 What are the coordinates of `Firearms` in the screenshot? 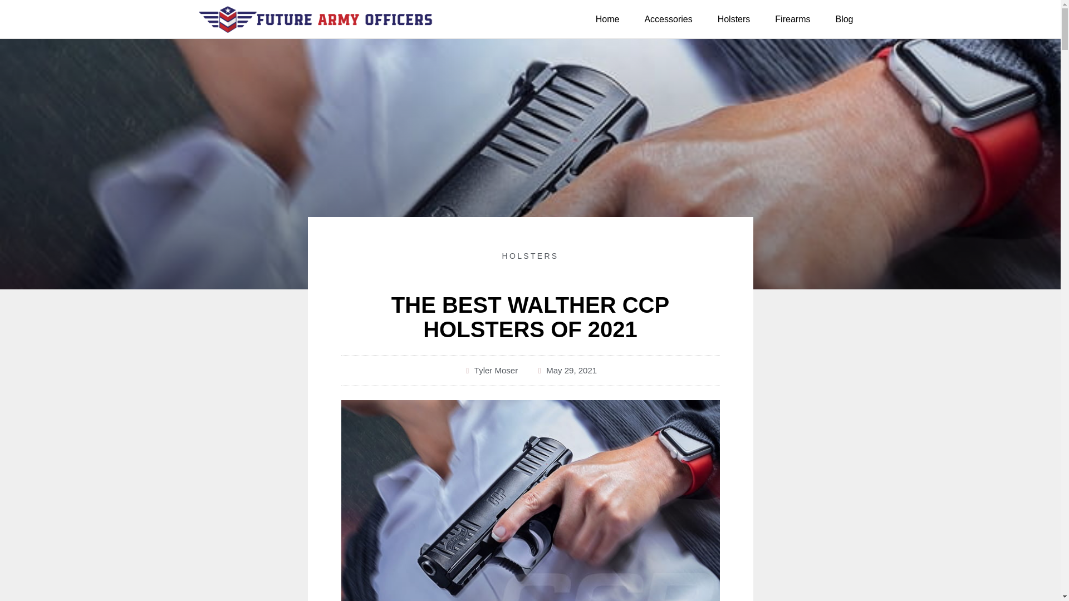 It's located at (792, 19).